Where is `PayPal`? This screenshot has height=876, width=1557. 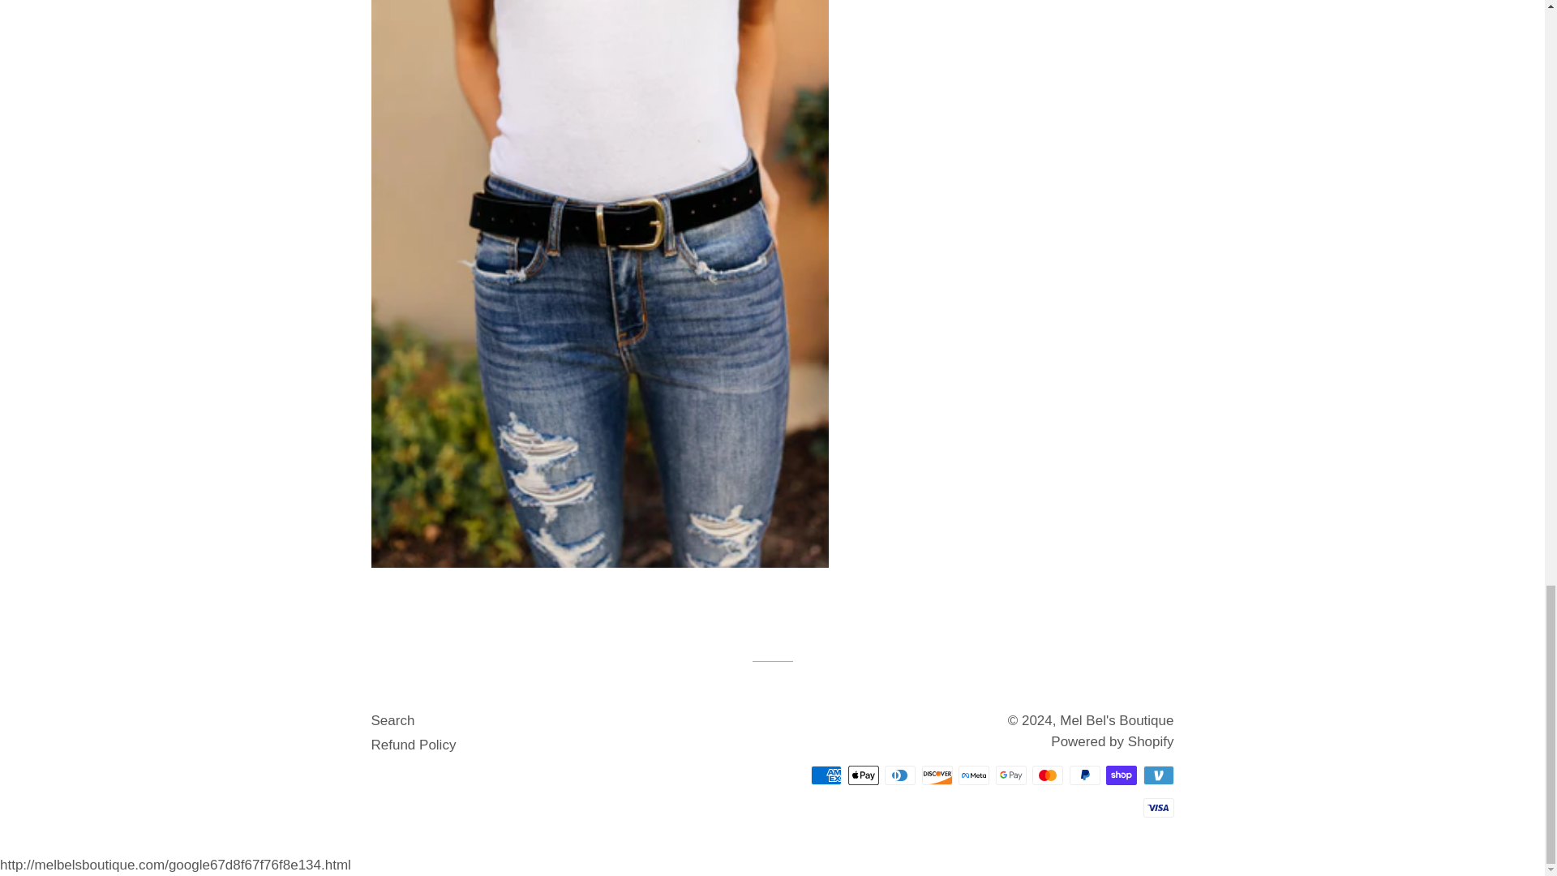
PayPal is located at coordinates (1083, 775).